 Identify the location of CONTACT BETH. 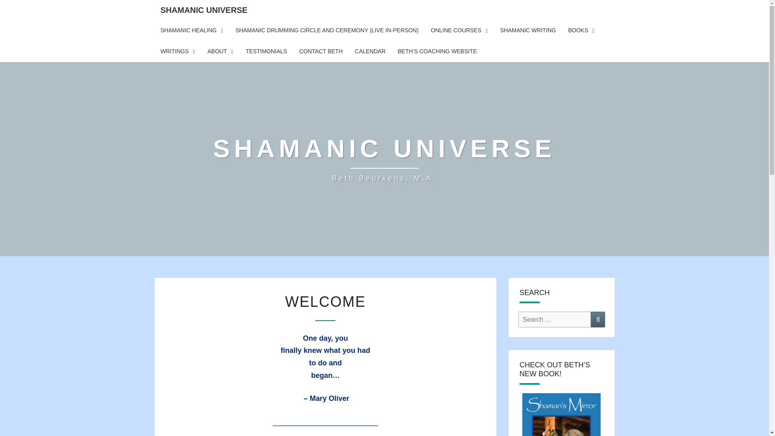
(384, 158).